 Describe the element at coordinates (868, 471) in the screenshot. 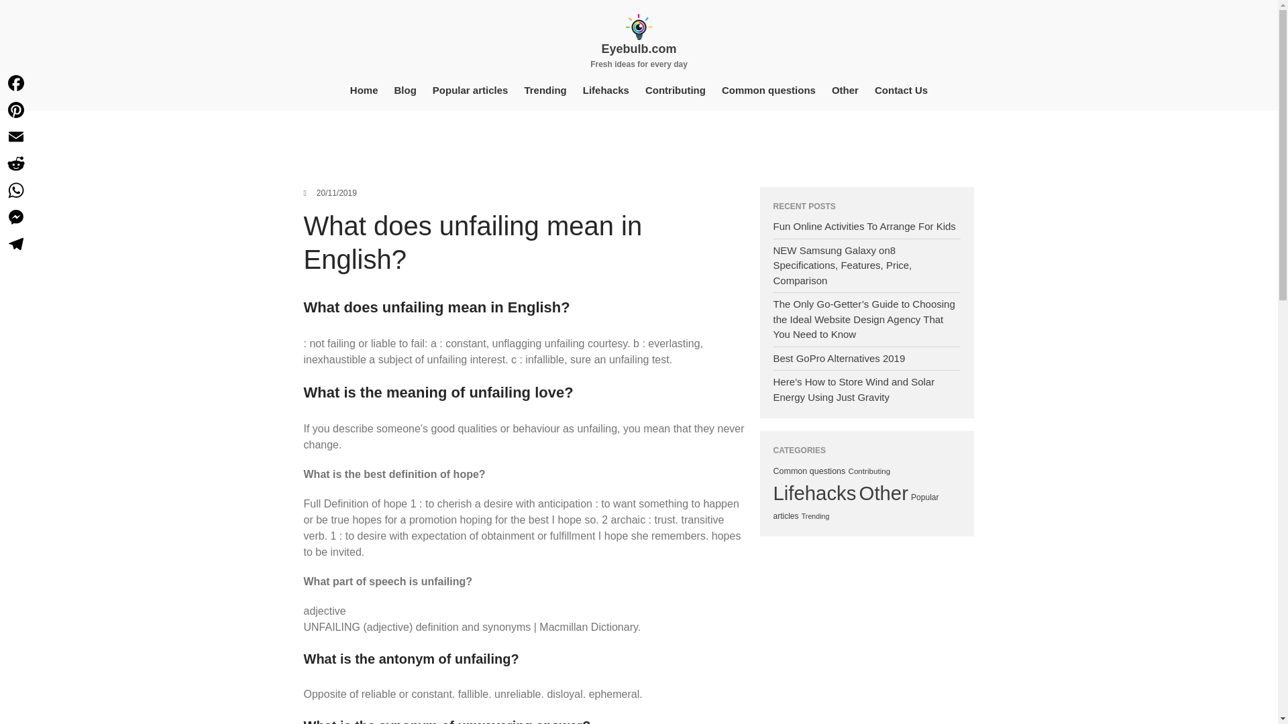

I see `Contributing` at that location.